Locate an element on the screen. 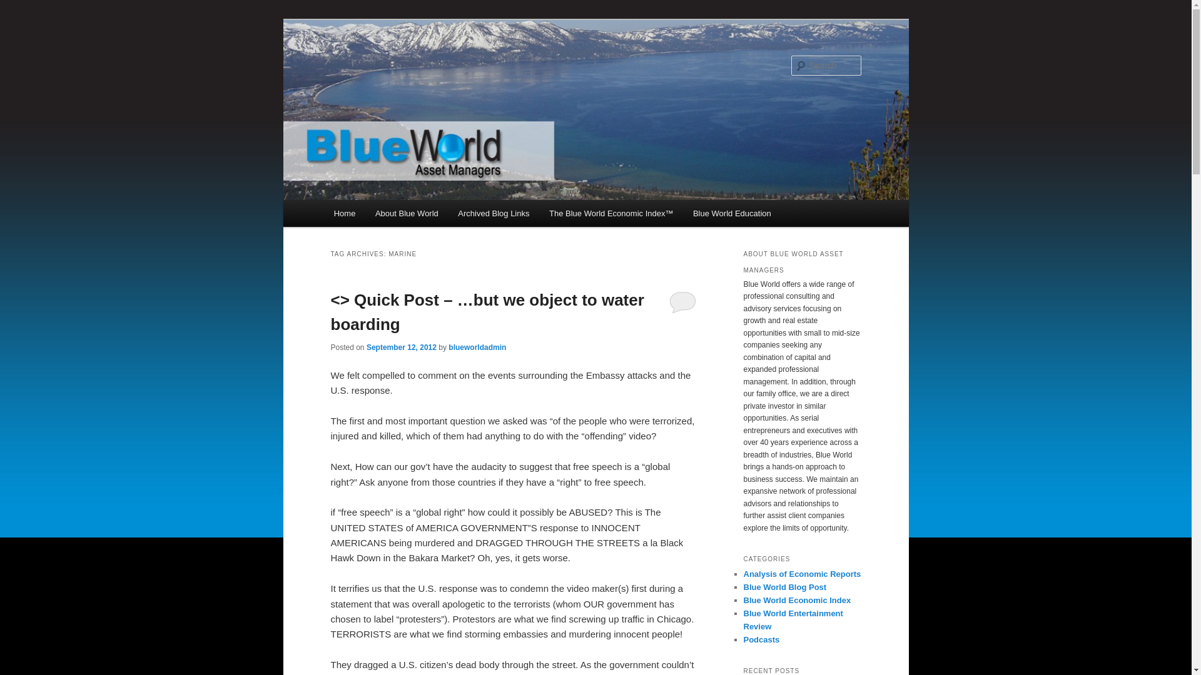 The height and width of the screenshot is (675, 1201). Blue World Education is located at coordinates (732, 212).